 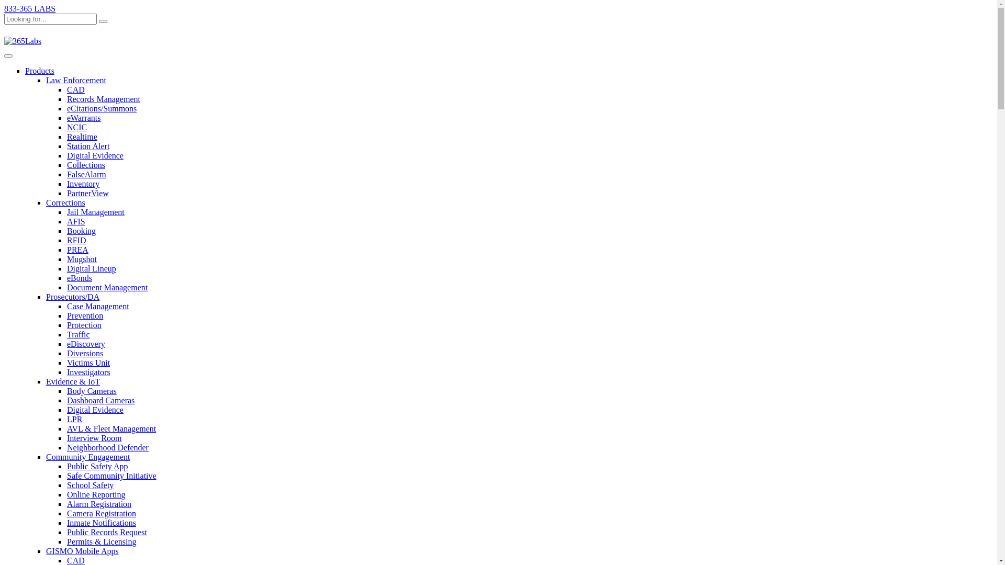 I want to click on Document Management, so click(x=107, y=288).